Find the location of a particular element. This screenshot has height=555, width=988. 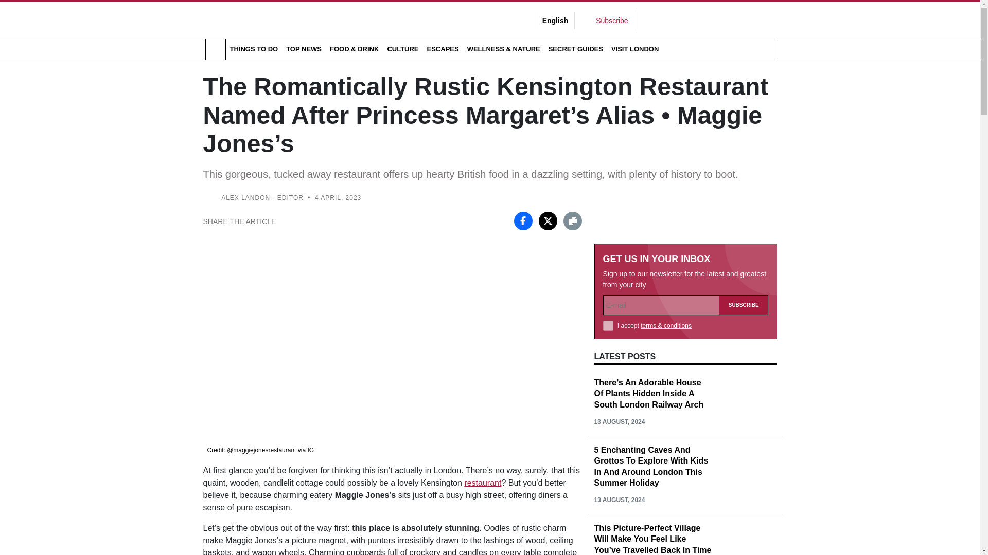

CULTURE is located at coordinates (402, 49).